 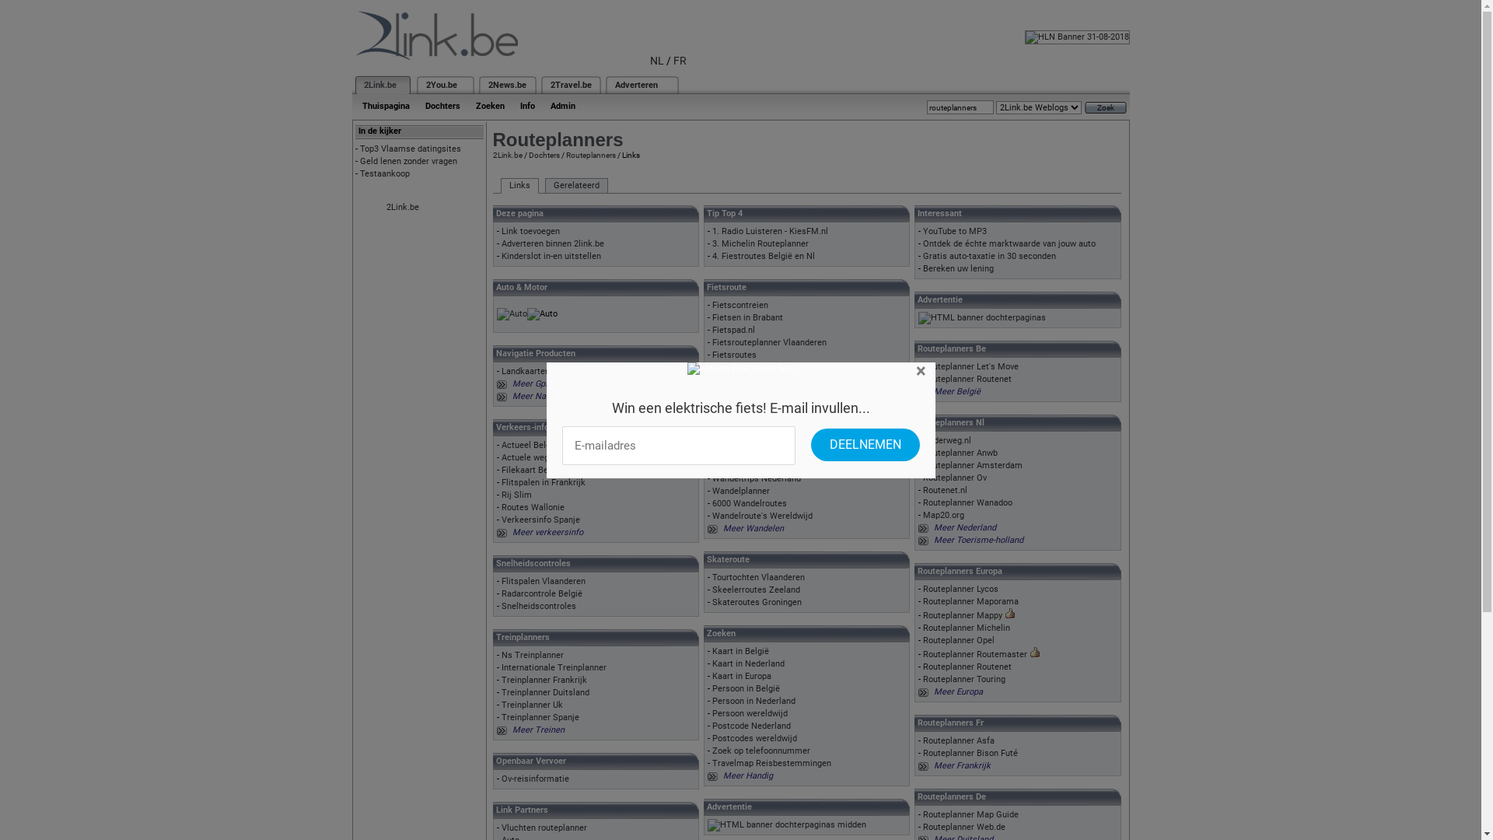 What do you see at coordinates (955, 232) in the screenshot?
I see `YouTube to MP3` at bounding box center [955, 232].